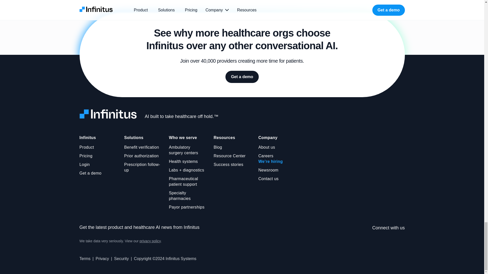 The image size is (488, 274). I want to click on Get a demo, so click(90, 173).